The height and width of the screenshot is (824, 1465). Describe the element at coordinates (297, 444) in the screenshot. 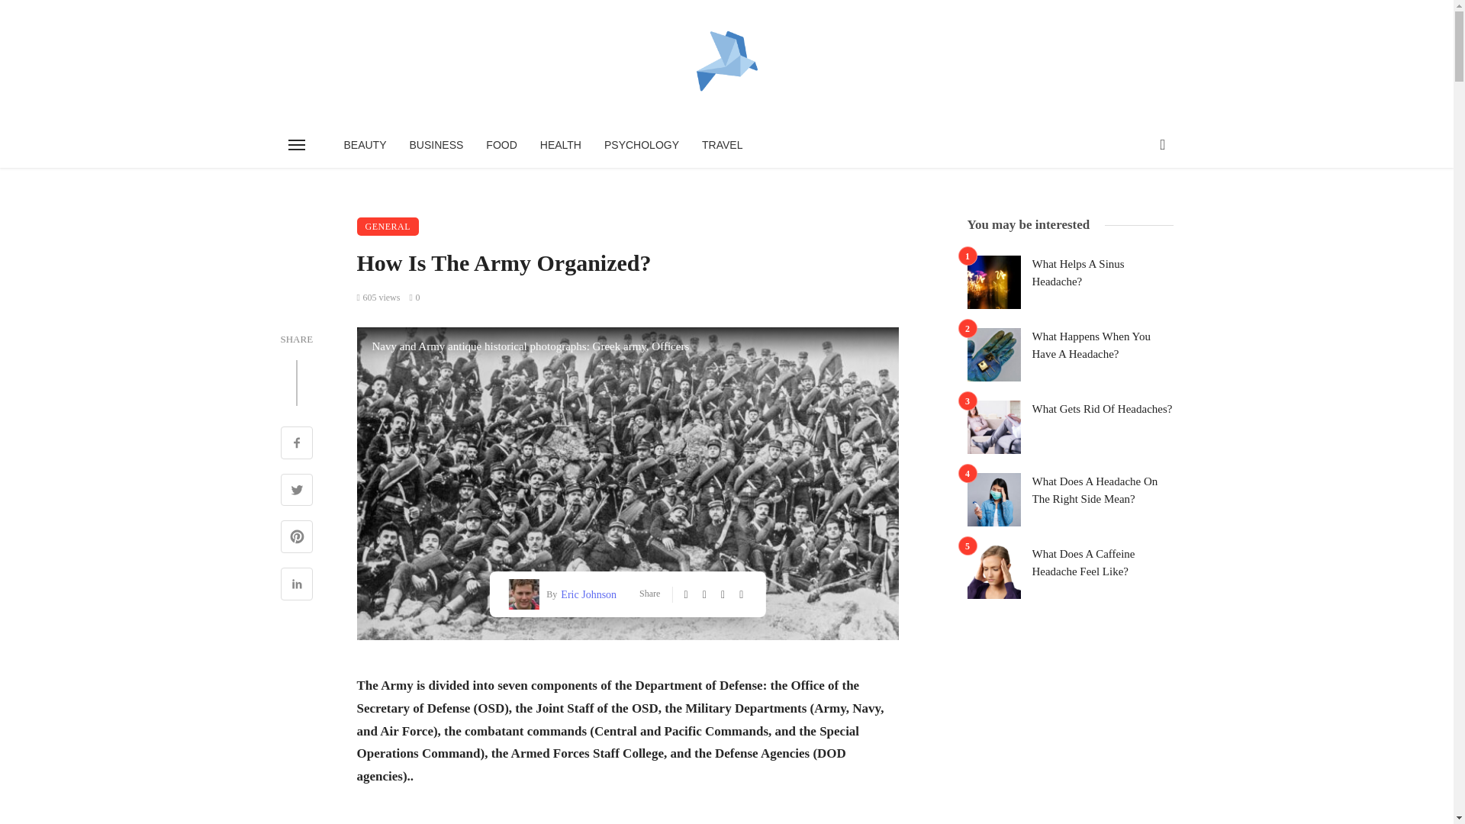

I see `Share on Facebook` at that location.